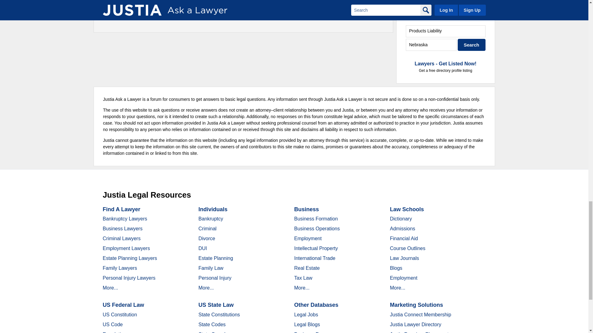  I want to click on Products Liability, so click(445, 31).